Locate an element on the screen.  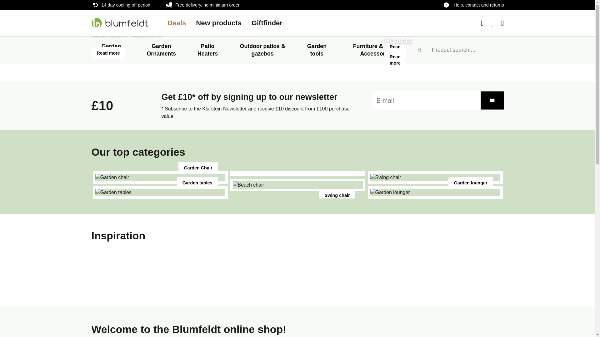
Garden Ornaments is located at coordinates (161, 50).